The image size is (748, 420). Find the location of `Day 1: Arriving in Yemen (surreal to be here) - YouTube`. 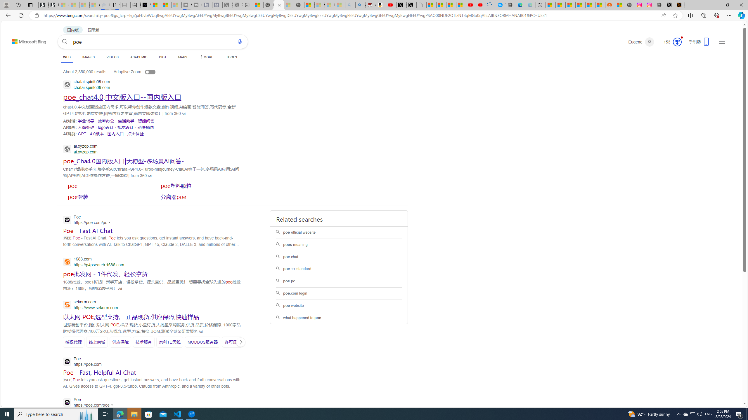

Day 1: Arriving in Yemen (surreal to be here) - YouTube is located at coordinates (391, 5).